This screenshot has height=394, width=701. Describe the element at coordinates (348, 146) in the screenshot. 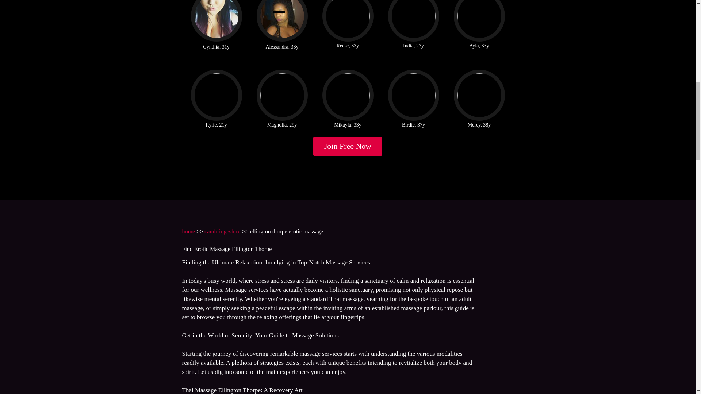

I see `Join` at that location.